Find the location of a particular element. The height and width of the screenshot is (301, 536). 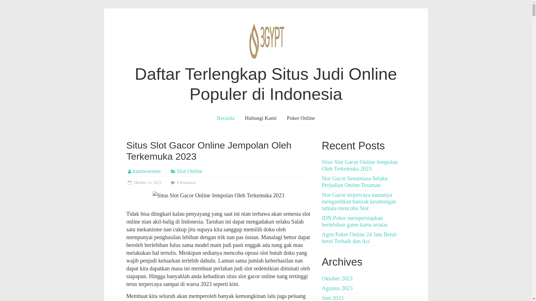

Daftar Terlengkap Situs Judi Online Populer di Indonesia is located at coordinates (266, 84).